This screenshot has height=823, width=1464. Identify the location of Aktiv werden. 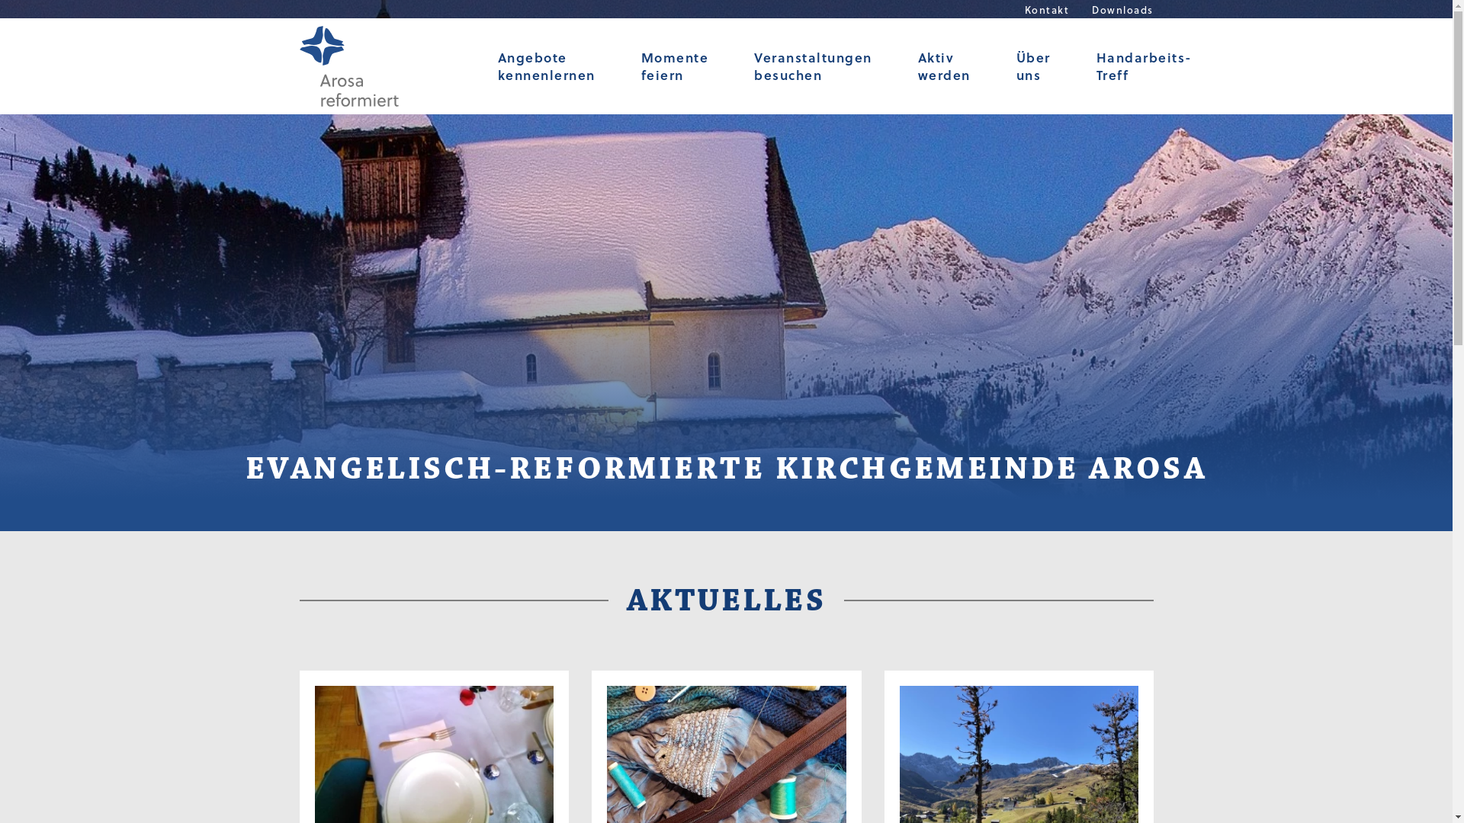
(944, 66).